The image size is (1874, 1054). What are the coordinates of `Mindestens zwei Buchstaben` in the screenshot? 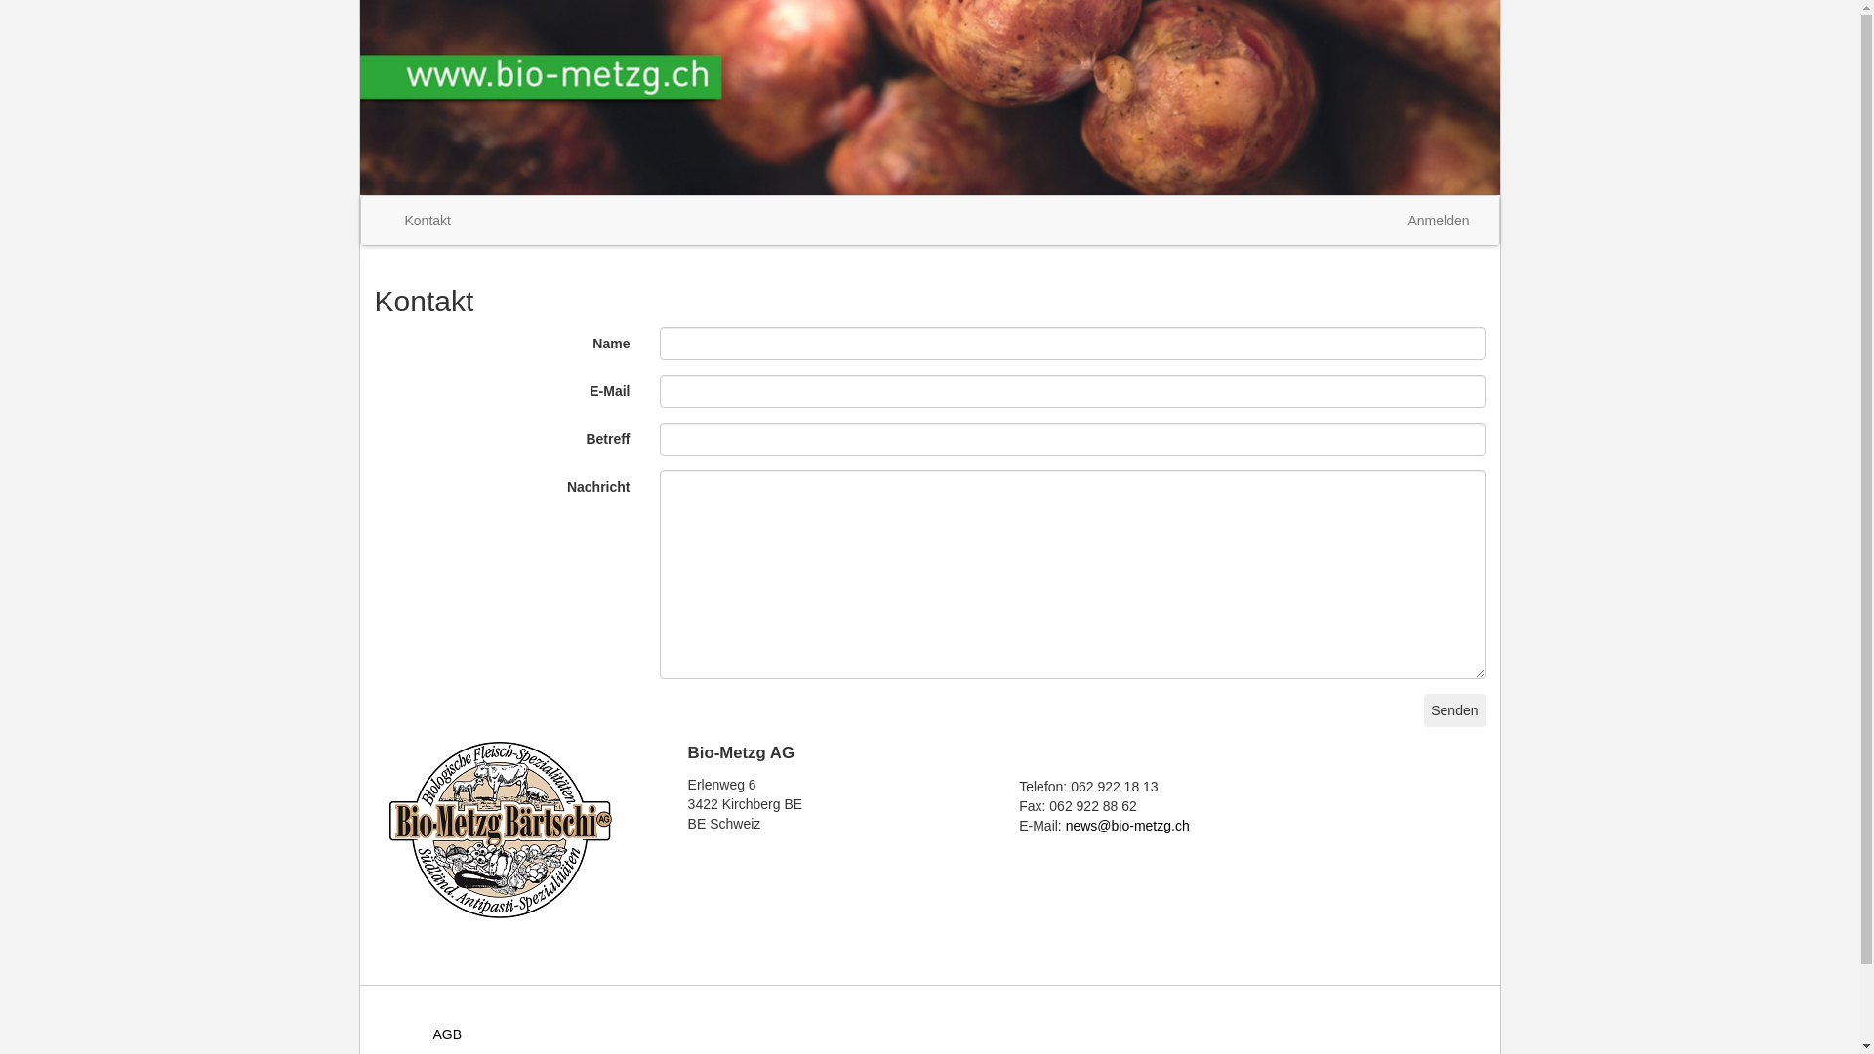 It's located at (1073, 344).